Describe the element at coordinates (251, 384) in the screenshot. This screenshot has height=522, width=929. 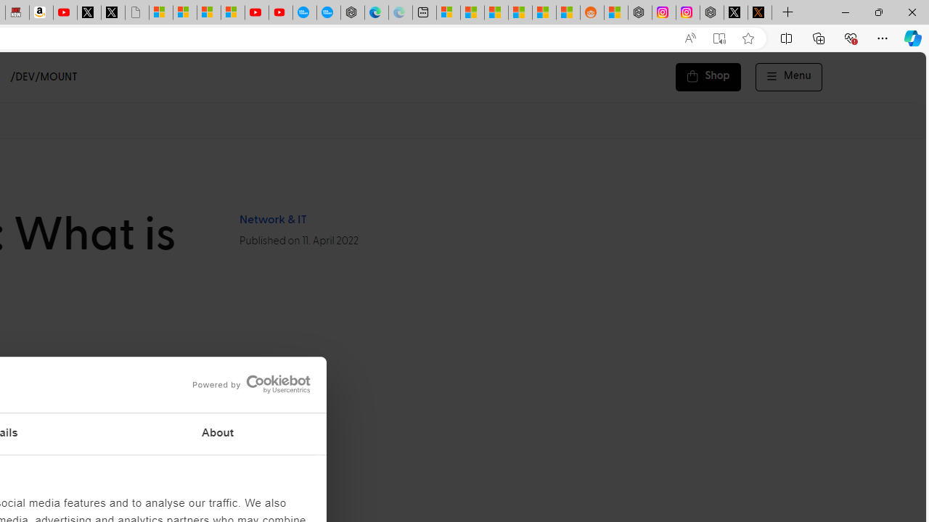
I see `Powered by Cookiebot` at that location.